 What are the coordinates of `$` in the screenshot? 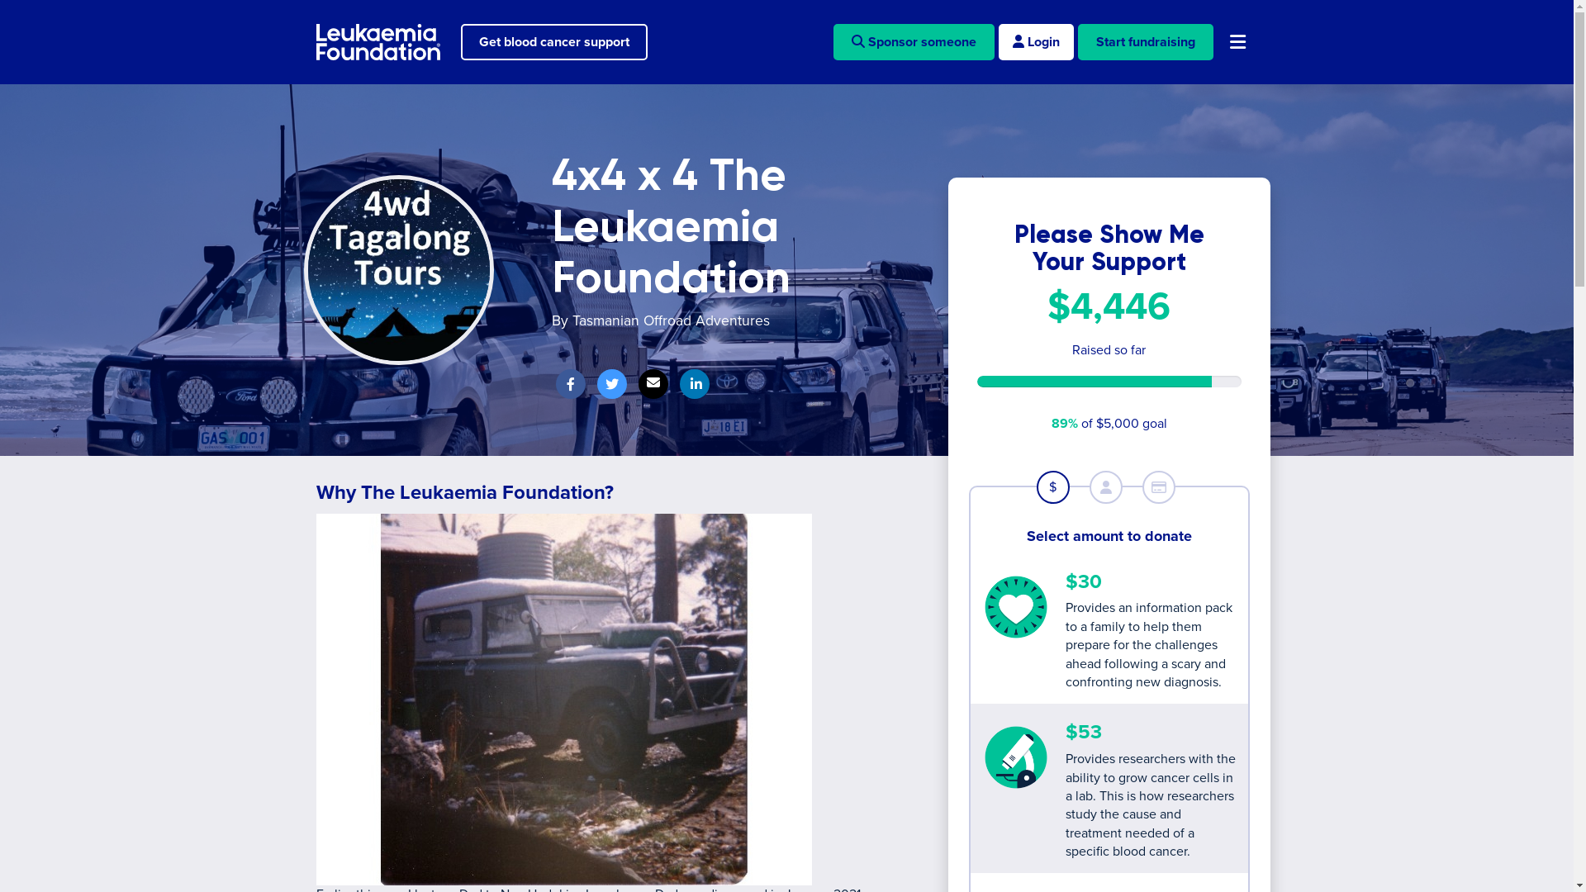 It's located at (1052, 487).